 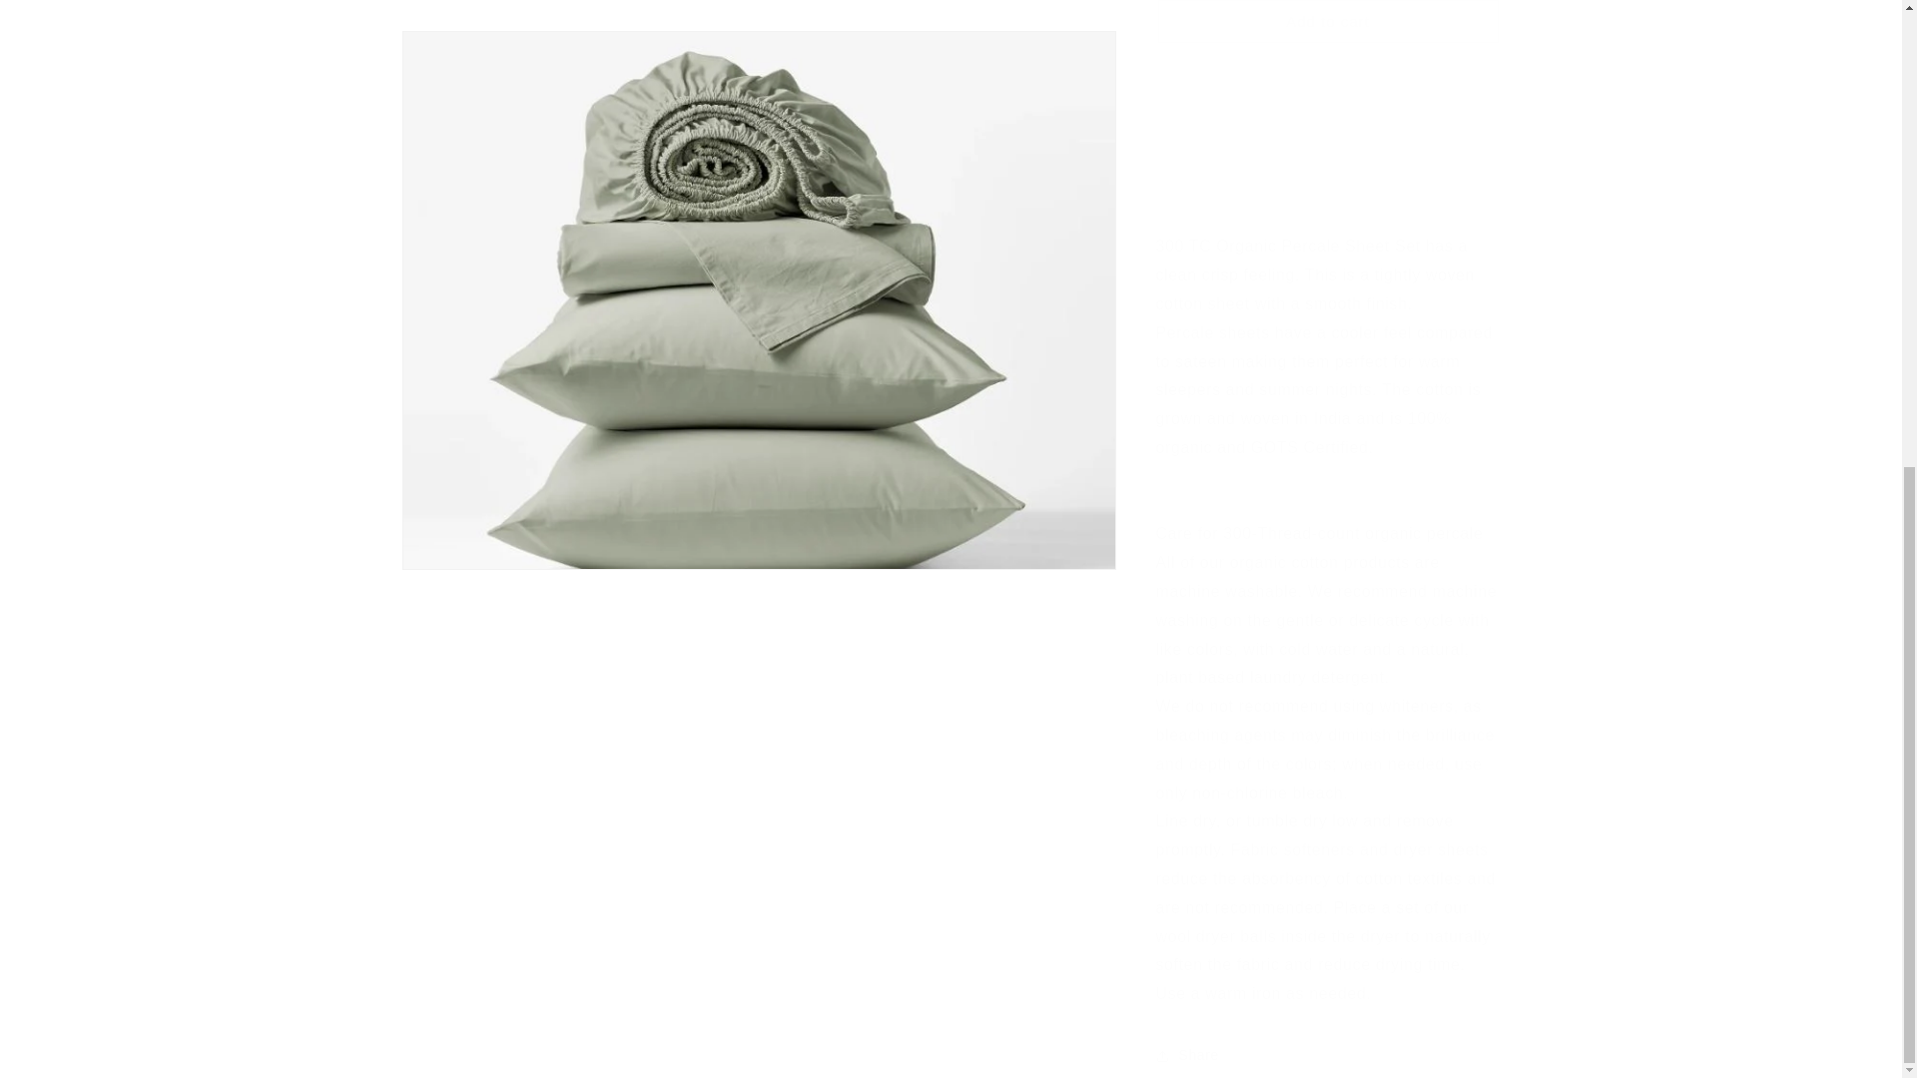 What do you see at coordinates (1328, 15) in the screenshot?
I see `Add to cart` at bounding box center [1328, 15].